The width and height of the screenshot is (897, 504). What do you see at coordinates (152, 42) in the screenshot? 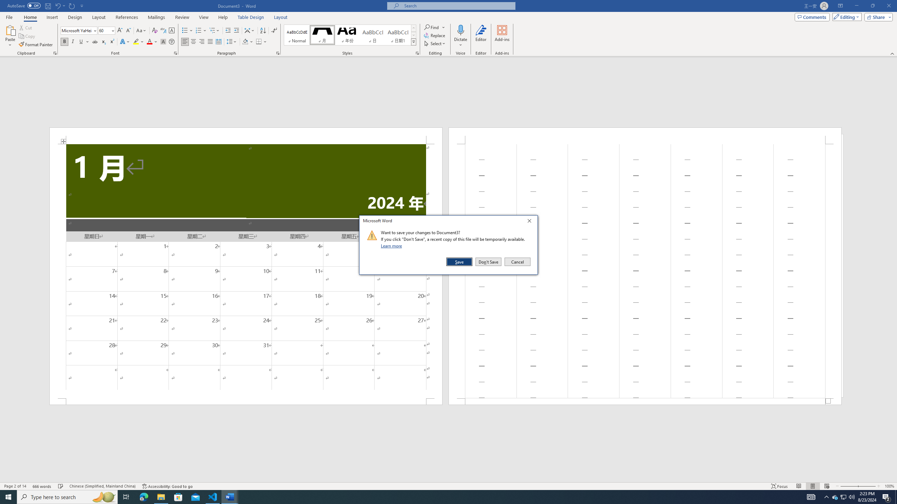
I see `Borders` at bounding box center [152, 42].